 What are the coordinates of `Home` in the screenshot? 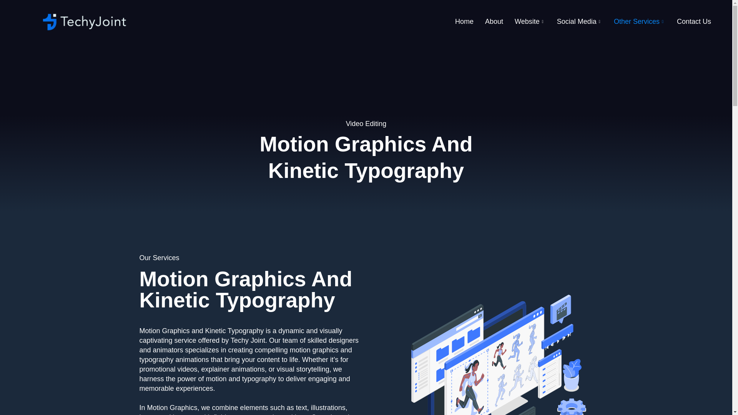 It's located at (464, 22).